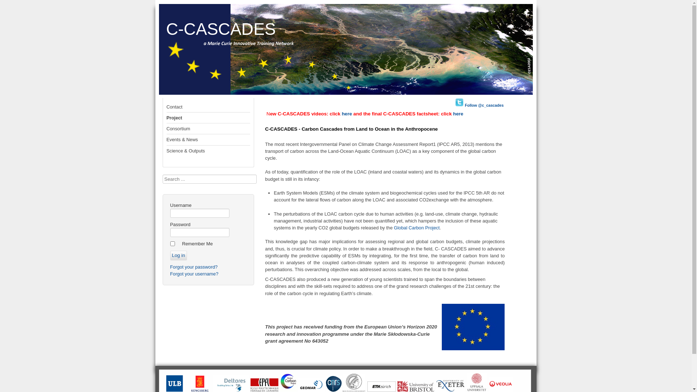 This screenshot has height=392, width=697. I want to click on here, so click(458, 114).